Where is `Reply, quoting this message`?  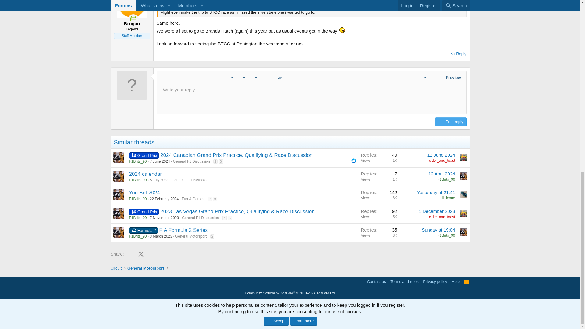
Reply, quoting this message is located at coordinates (459, 54).